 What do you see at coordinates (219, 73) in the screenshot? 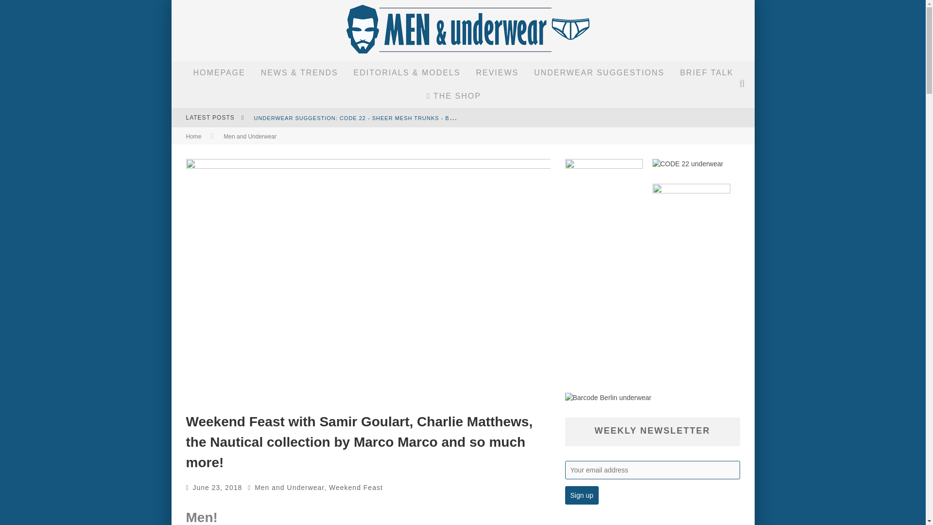
I see `HOMEPAGE` at bounding box center [219, 73].